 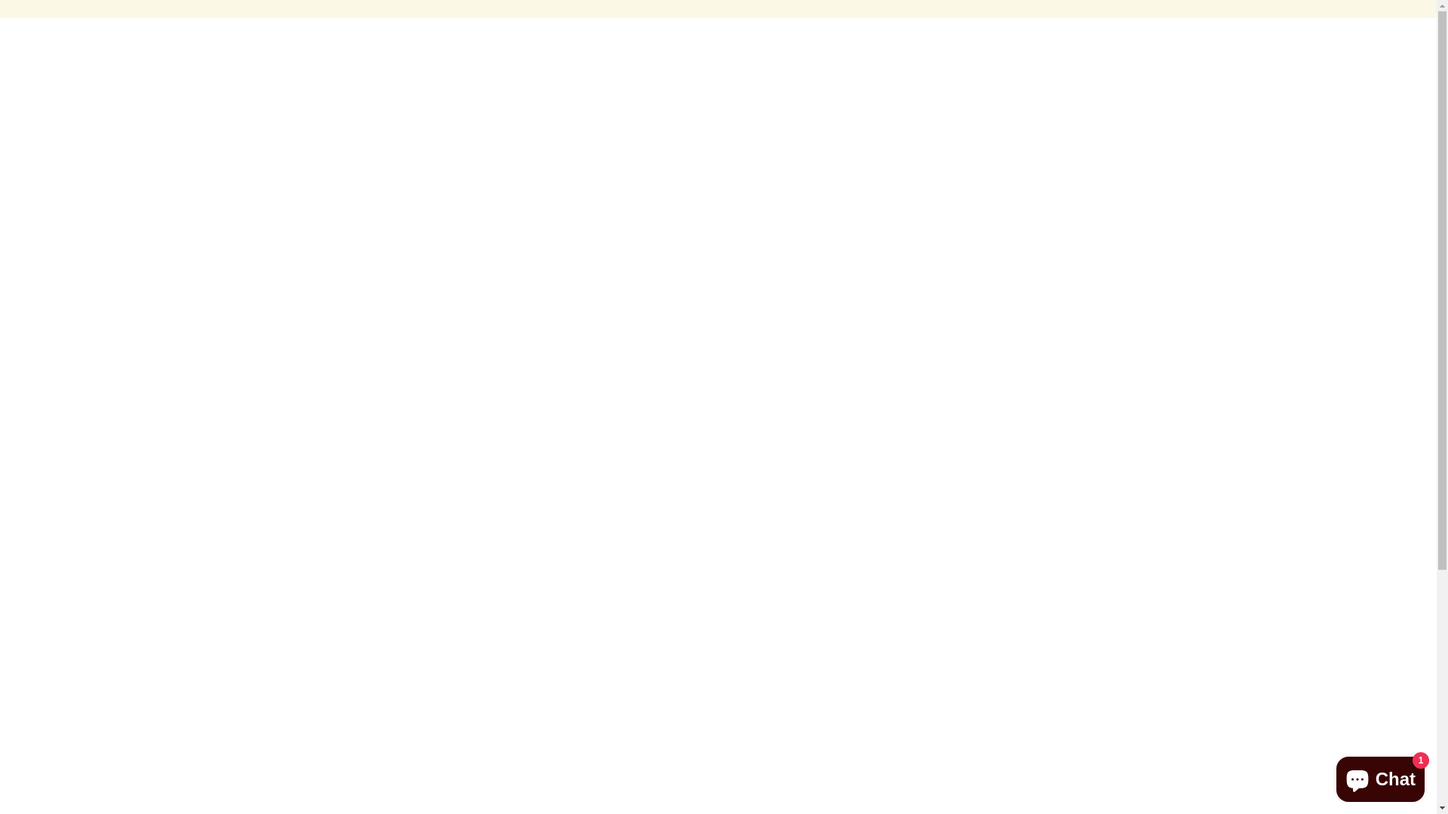 I want to click on Wheat-free & Vegan, so click(x=1143, y=116).